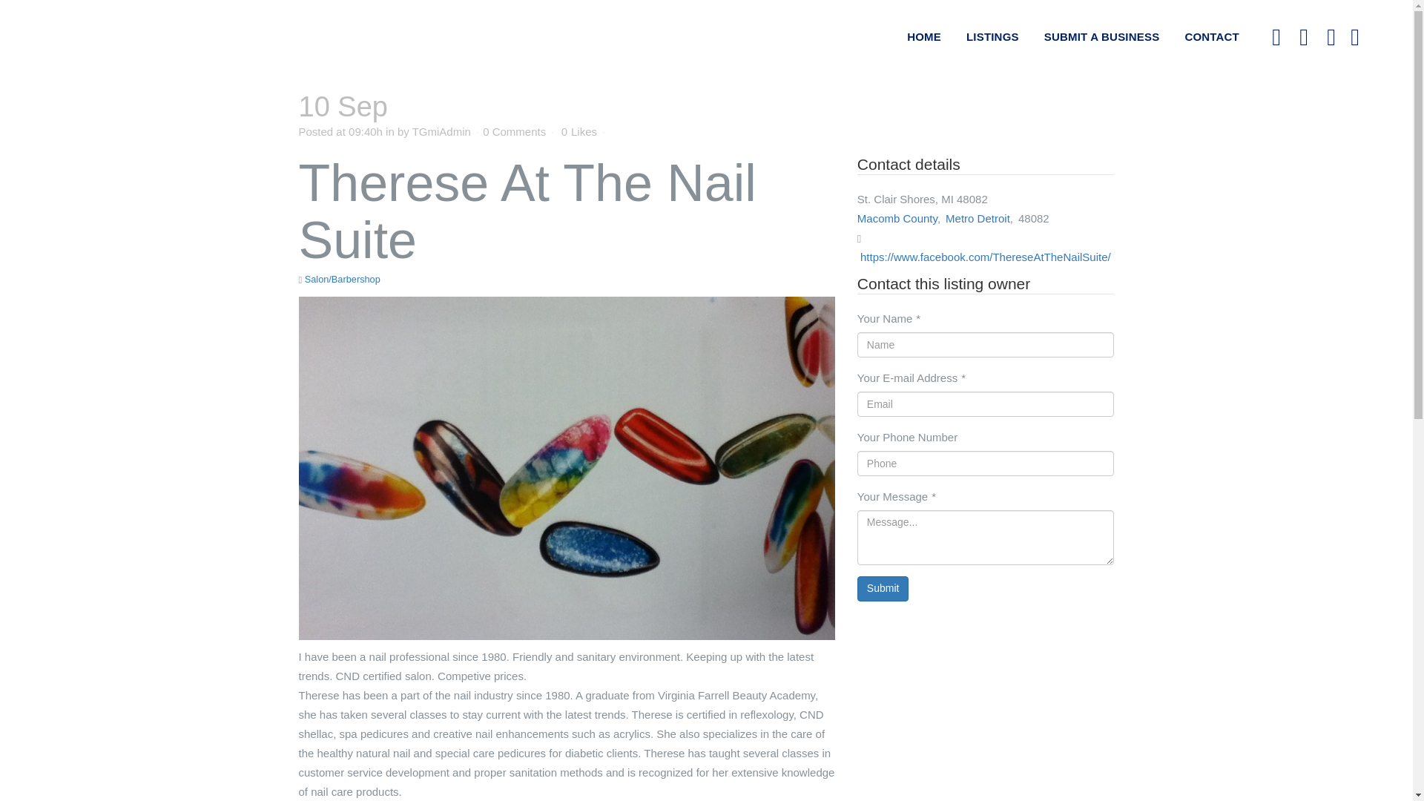 The image size is (1424, 801). What do you see at coordinates (578, 131) in the screenshot?
I see `0 Likes` at bounding box center [578, 131].